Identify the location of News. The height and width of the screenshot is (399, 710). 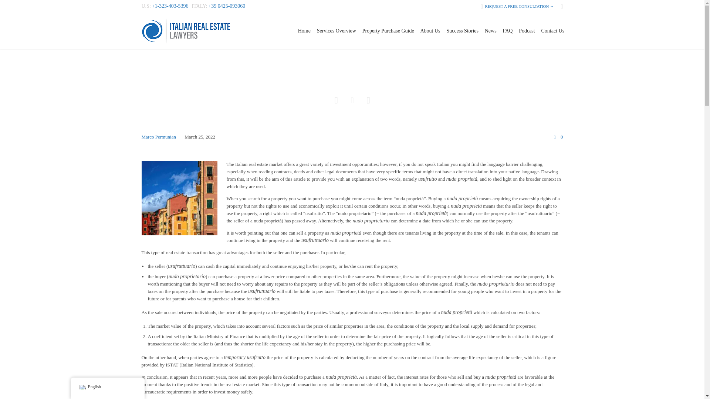
(490, 31).